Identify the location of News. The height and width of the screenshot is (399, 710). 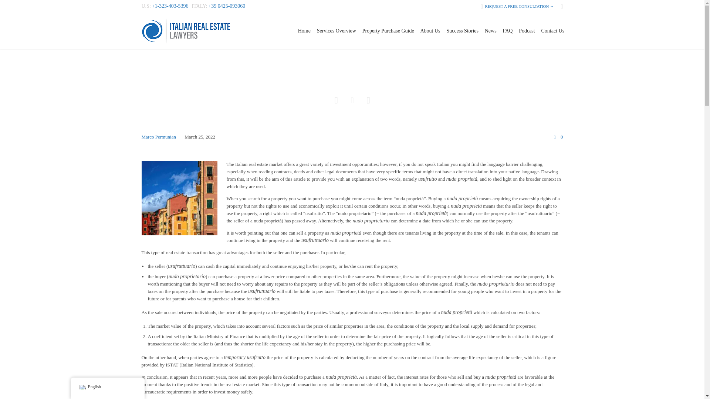
(490, 31).